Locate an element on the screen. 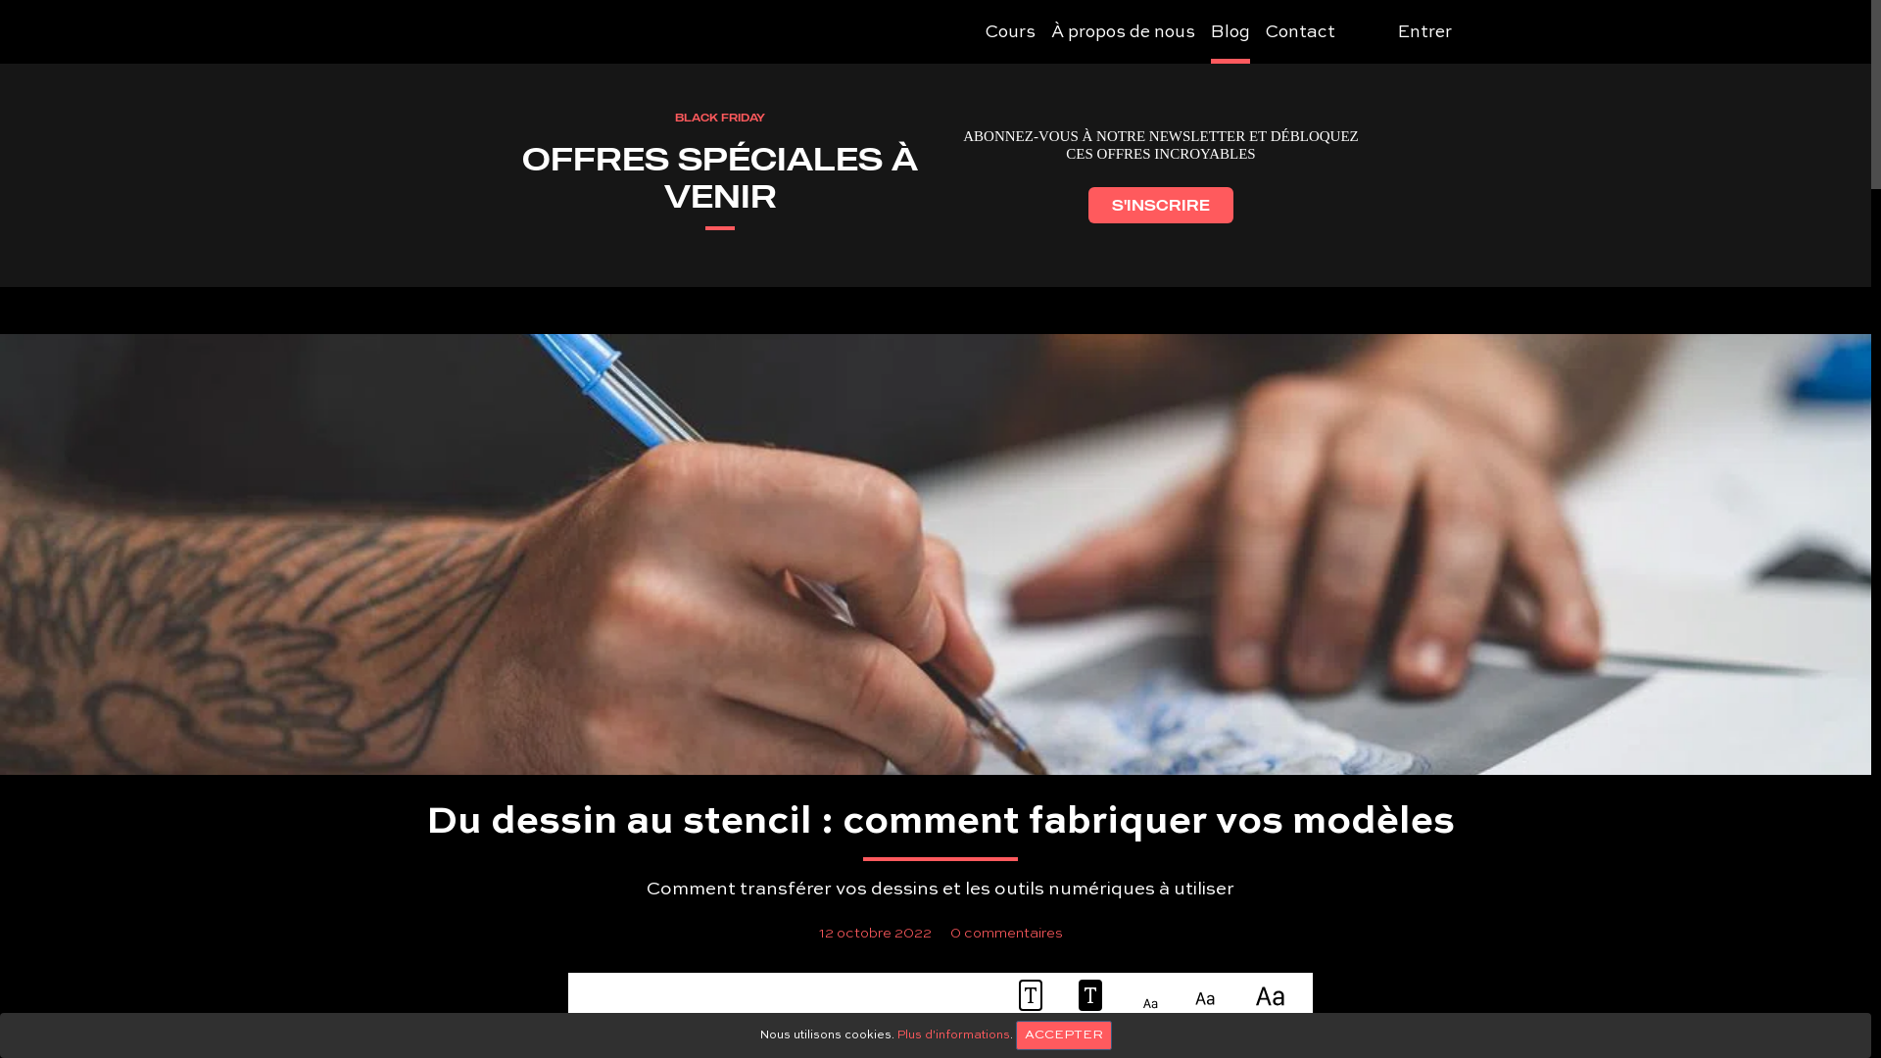 Image resolution: width=1881 pixels, height=1058 pixels. Cours is located at coordinates (1011, 32).